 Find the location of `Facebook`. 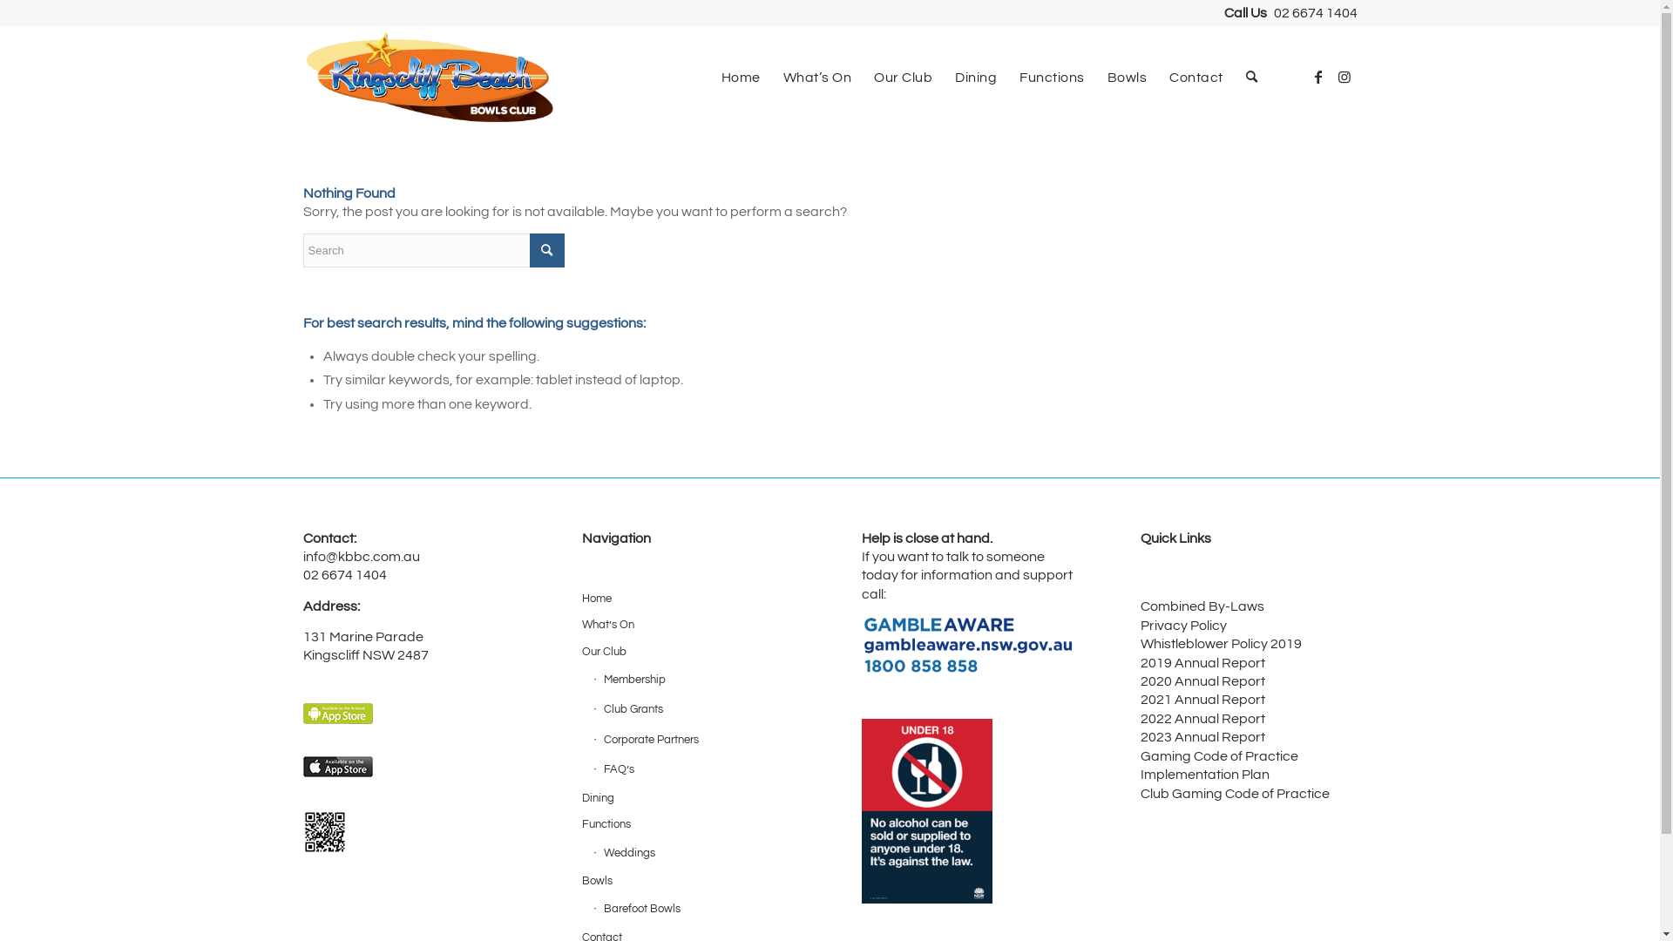

Facebook is located at coordinates (1318, 77).